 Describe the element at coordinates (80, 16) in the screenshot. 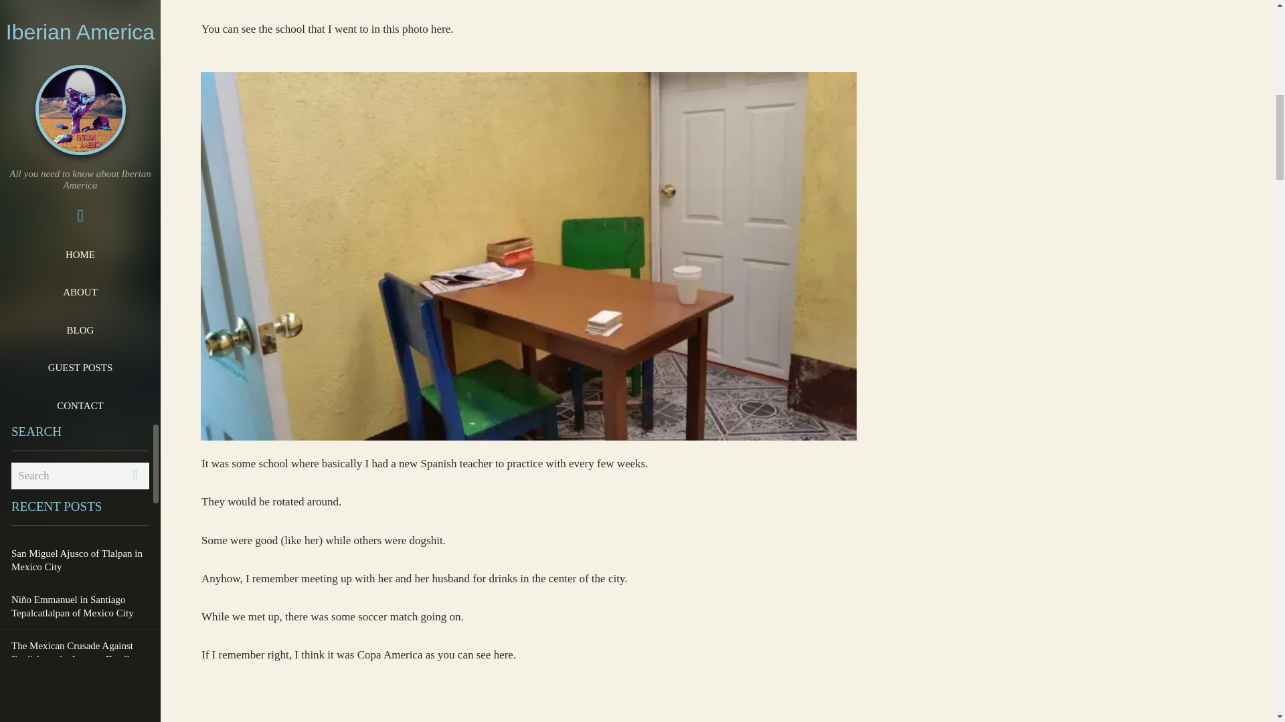

I see `3 Years of Iberian America` at that location.